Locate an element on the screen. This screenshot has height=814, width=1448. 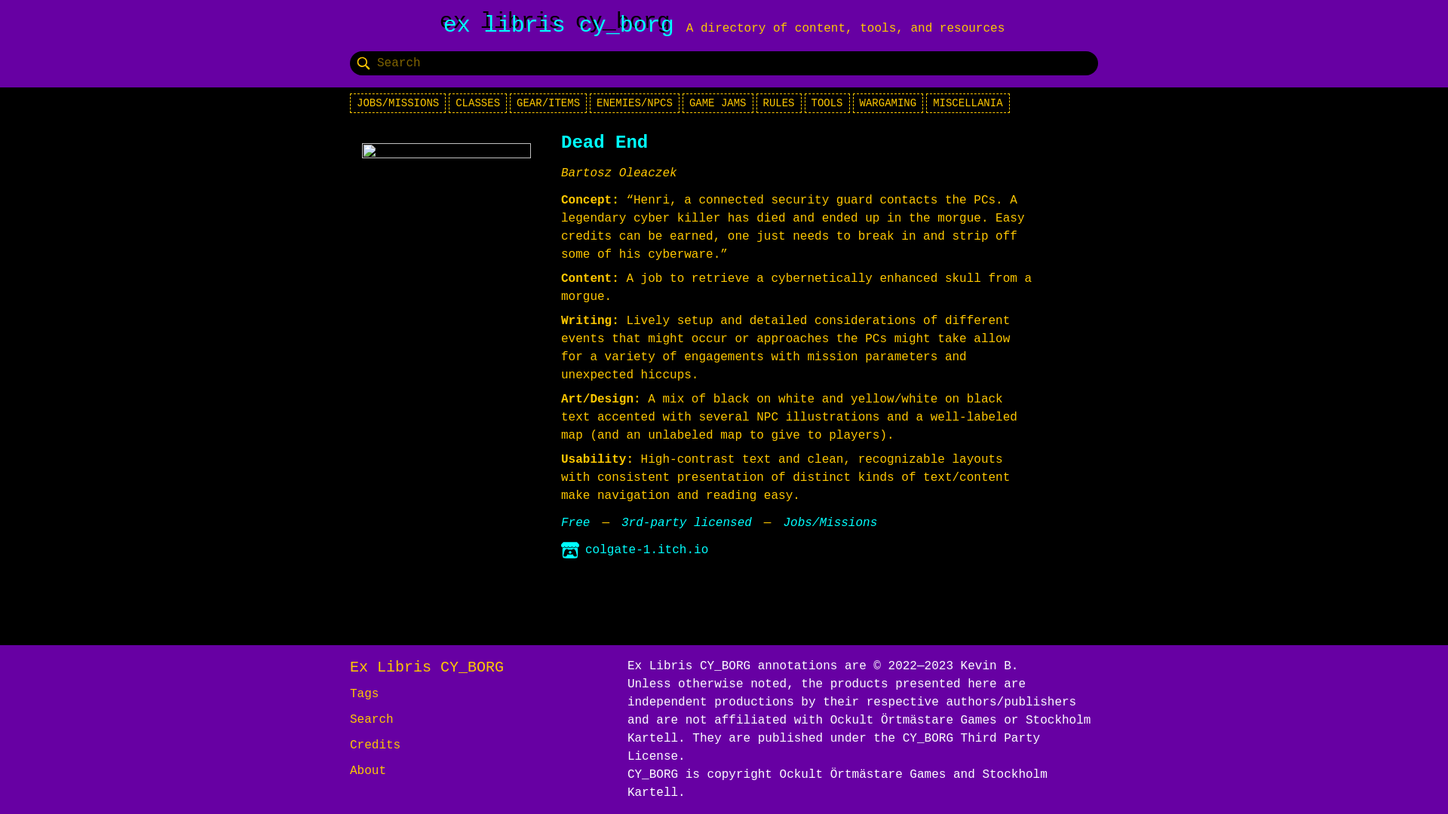
TOOLS is located at coordinates (827, 103).